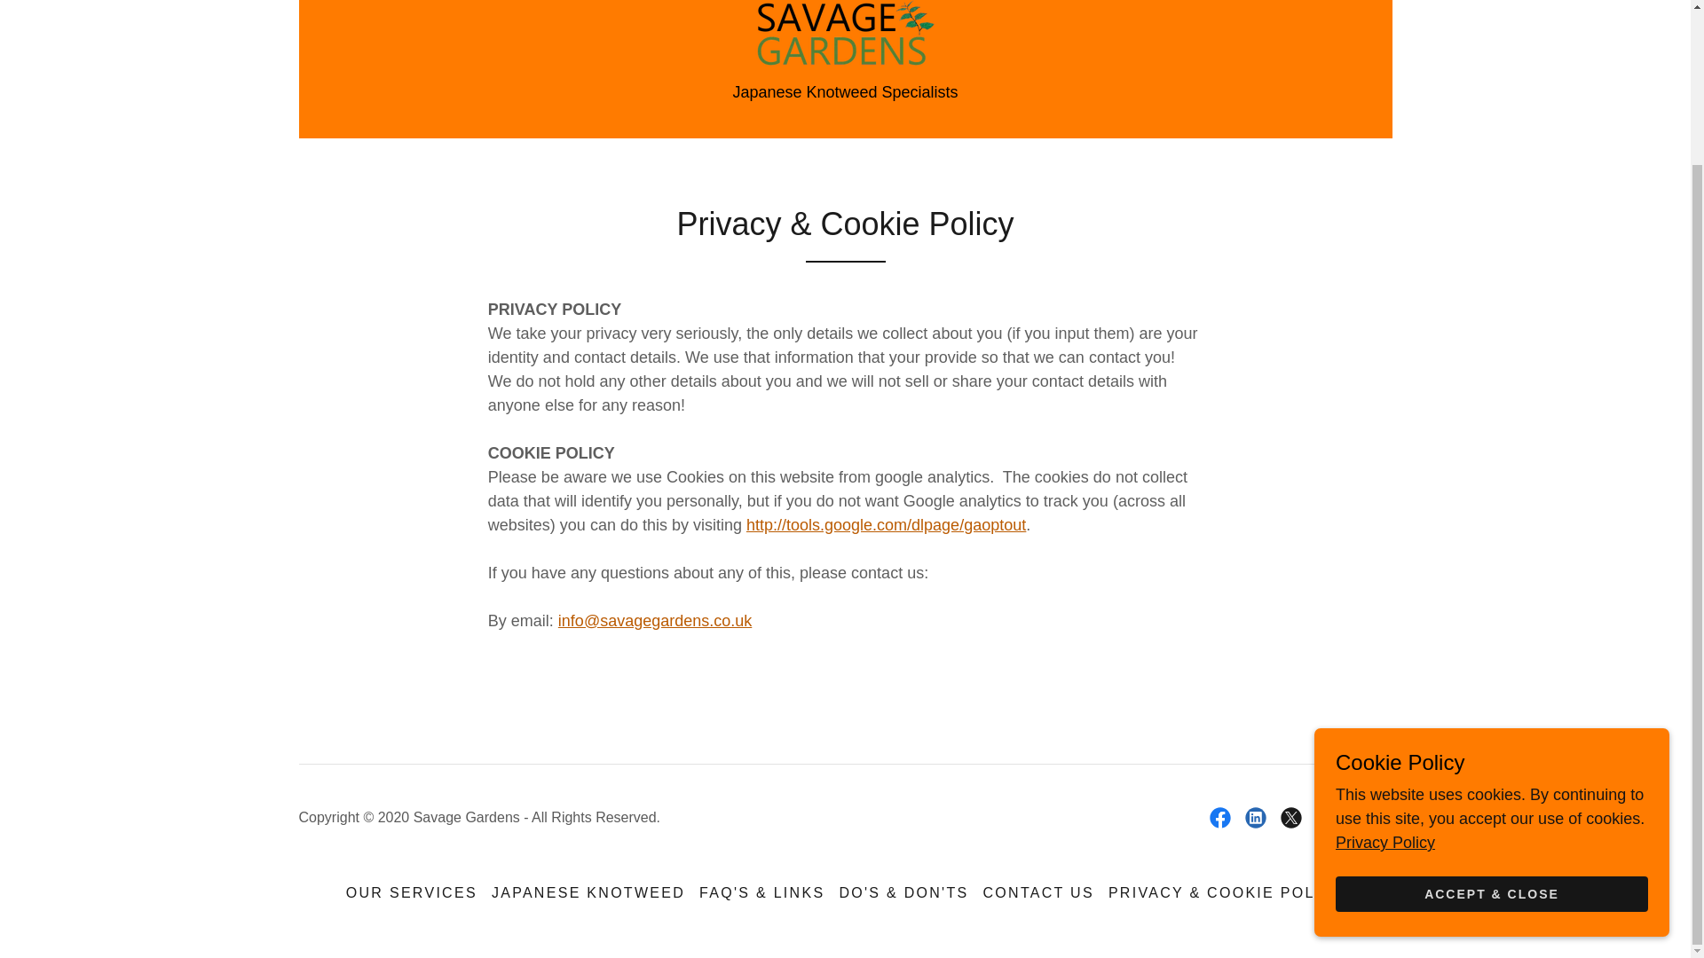 This screenshot has height=958, width=1704. Describe the element at coordinates (588, 892) in the screenshot. I see `JAPANESE KNOTWEED` at that location.